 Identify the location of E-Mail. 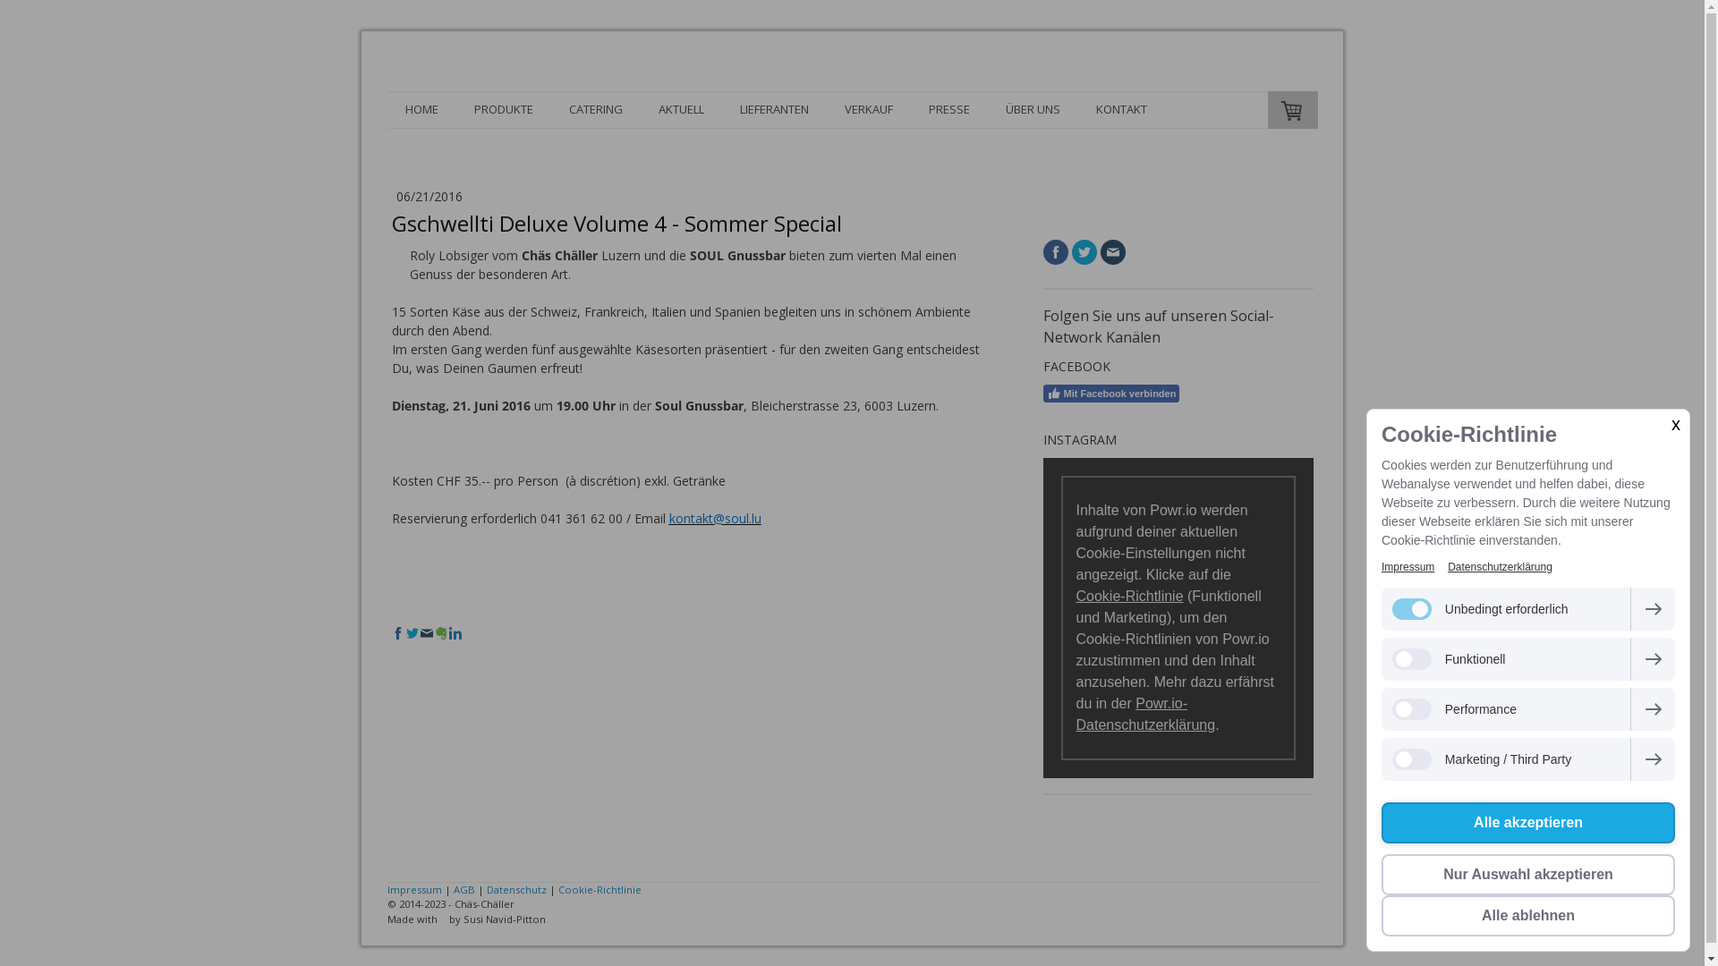
(427, 632).